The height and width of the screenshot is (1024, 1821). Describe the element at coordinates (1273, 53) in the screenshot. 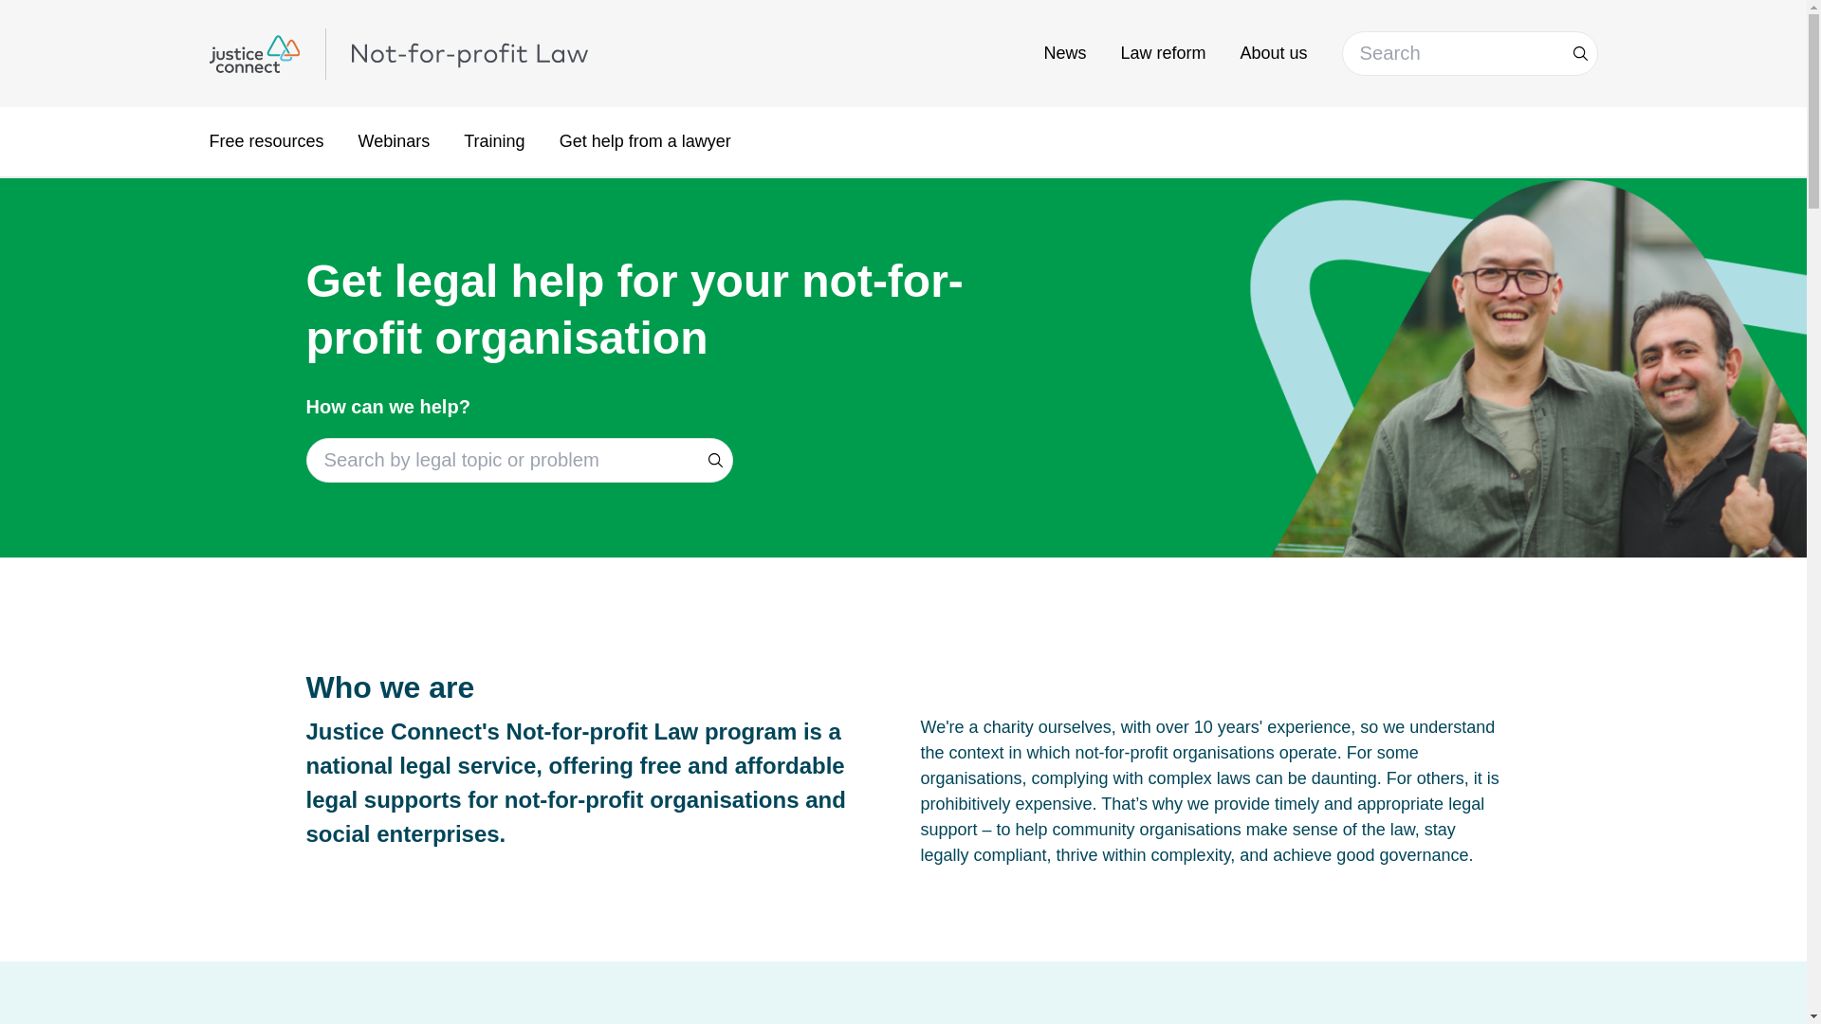

I see `About us` at that location.